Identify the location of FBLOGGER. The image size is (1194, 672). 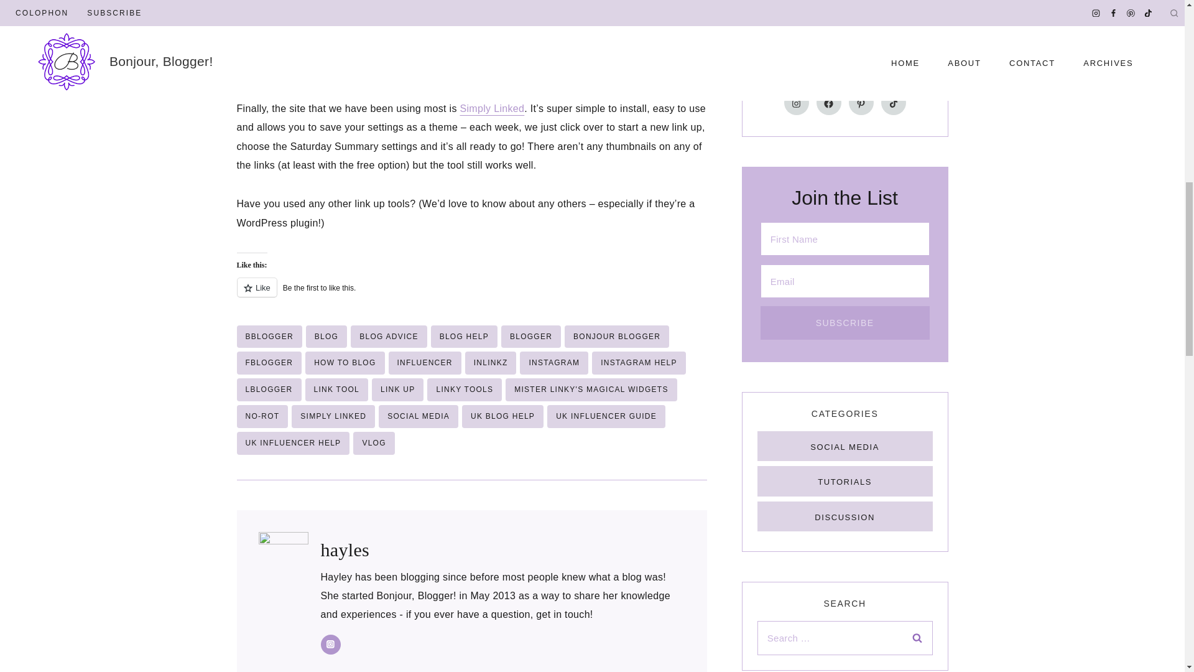
(269, 362).